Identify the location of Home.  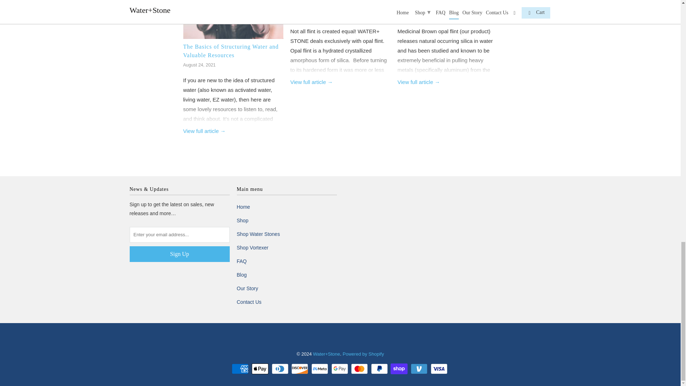
(243, 207).